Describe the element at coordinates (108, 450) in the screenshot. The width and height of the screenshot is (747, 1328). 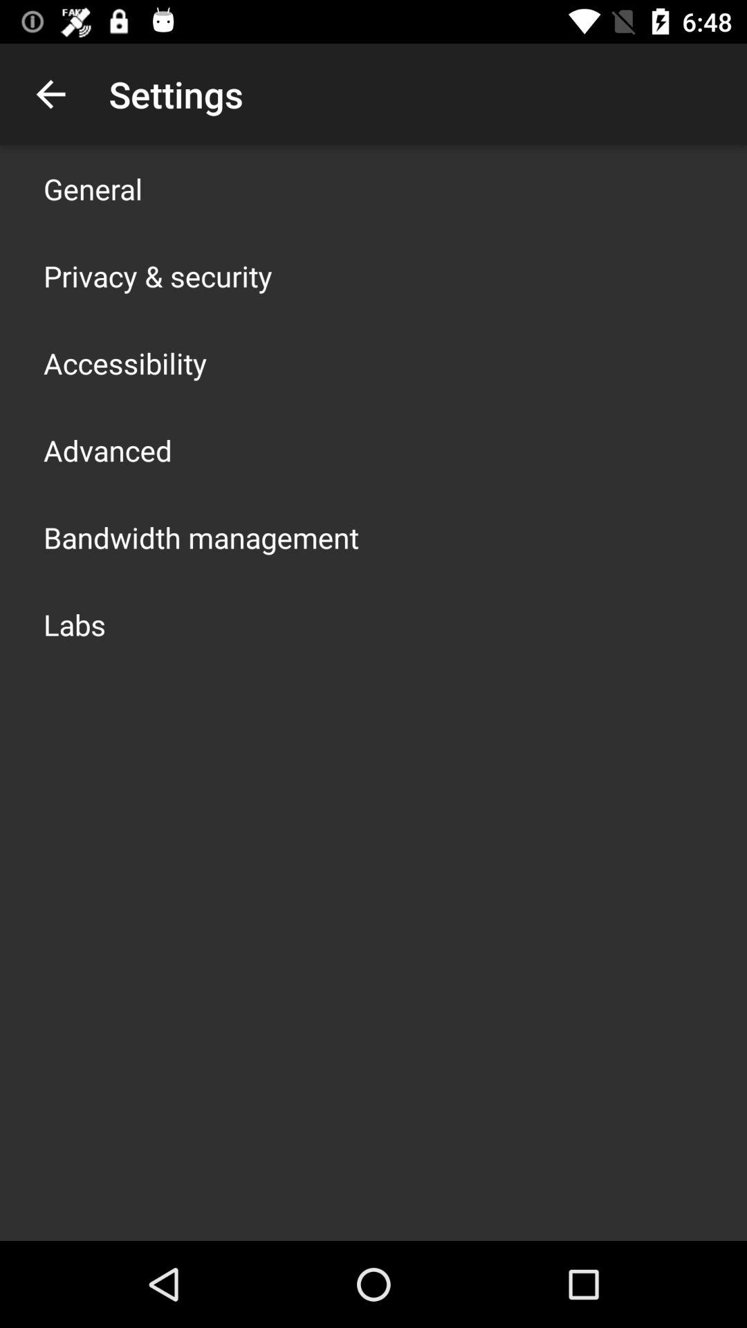
I see `choose app below accessibility item` at that location.